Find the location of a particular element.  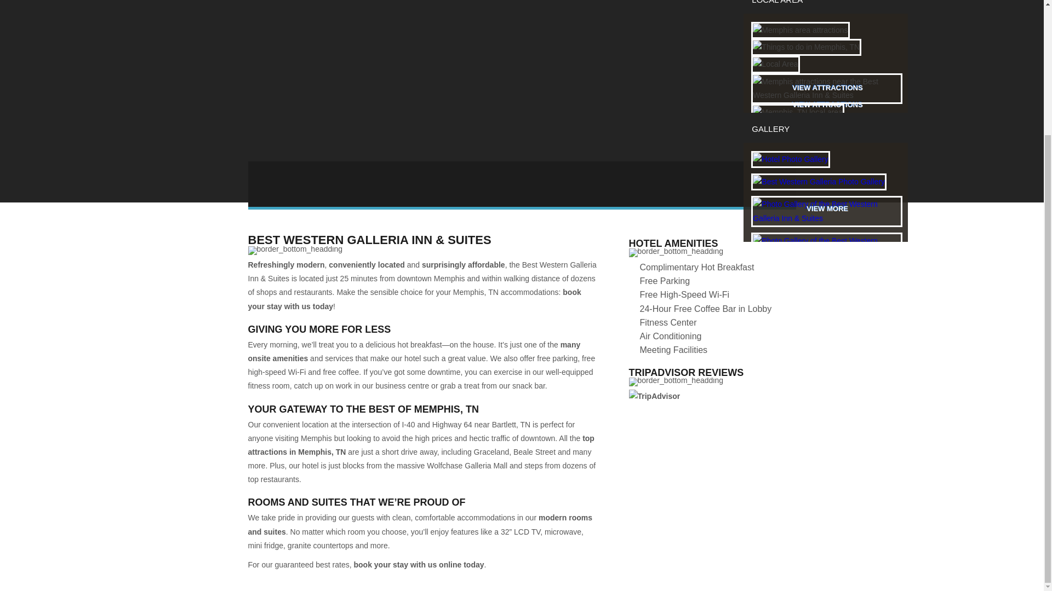

VIEW ATTRACTIONS is located at coordinates (827, 88).